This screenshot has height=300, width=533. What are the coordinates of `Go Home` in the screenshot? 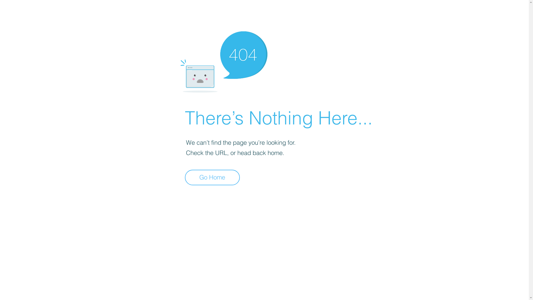 It's located at (212, 177).